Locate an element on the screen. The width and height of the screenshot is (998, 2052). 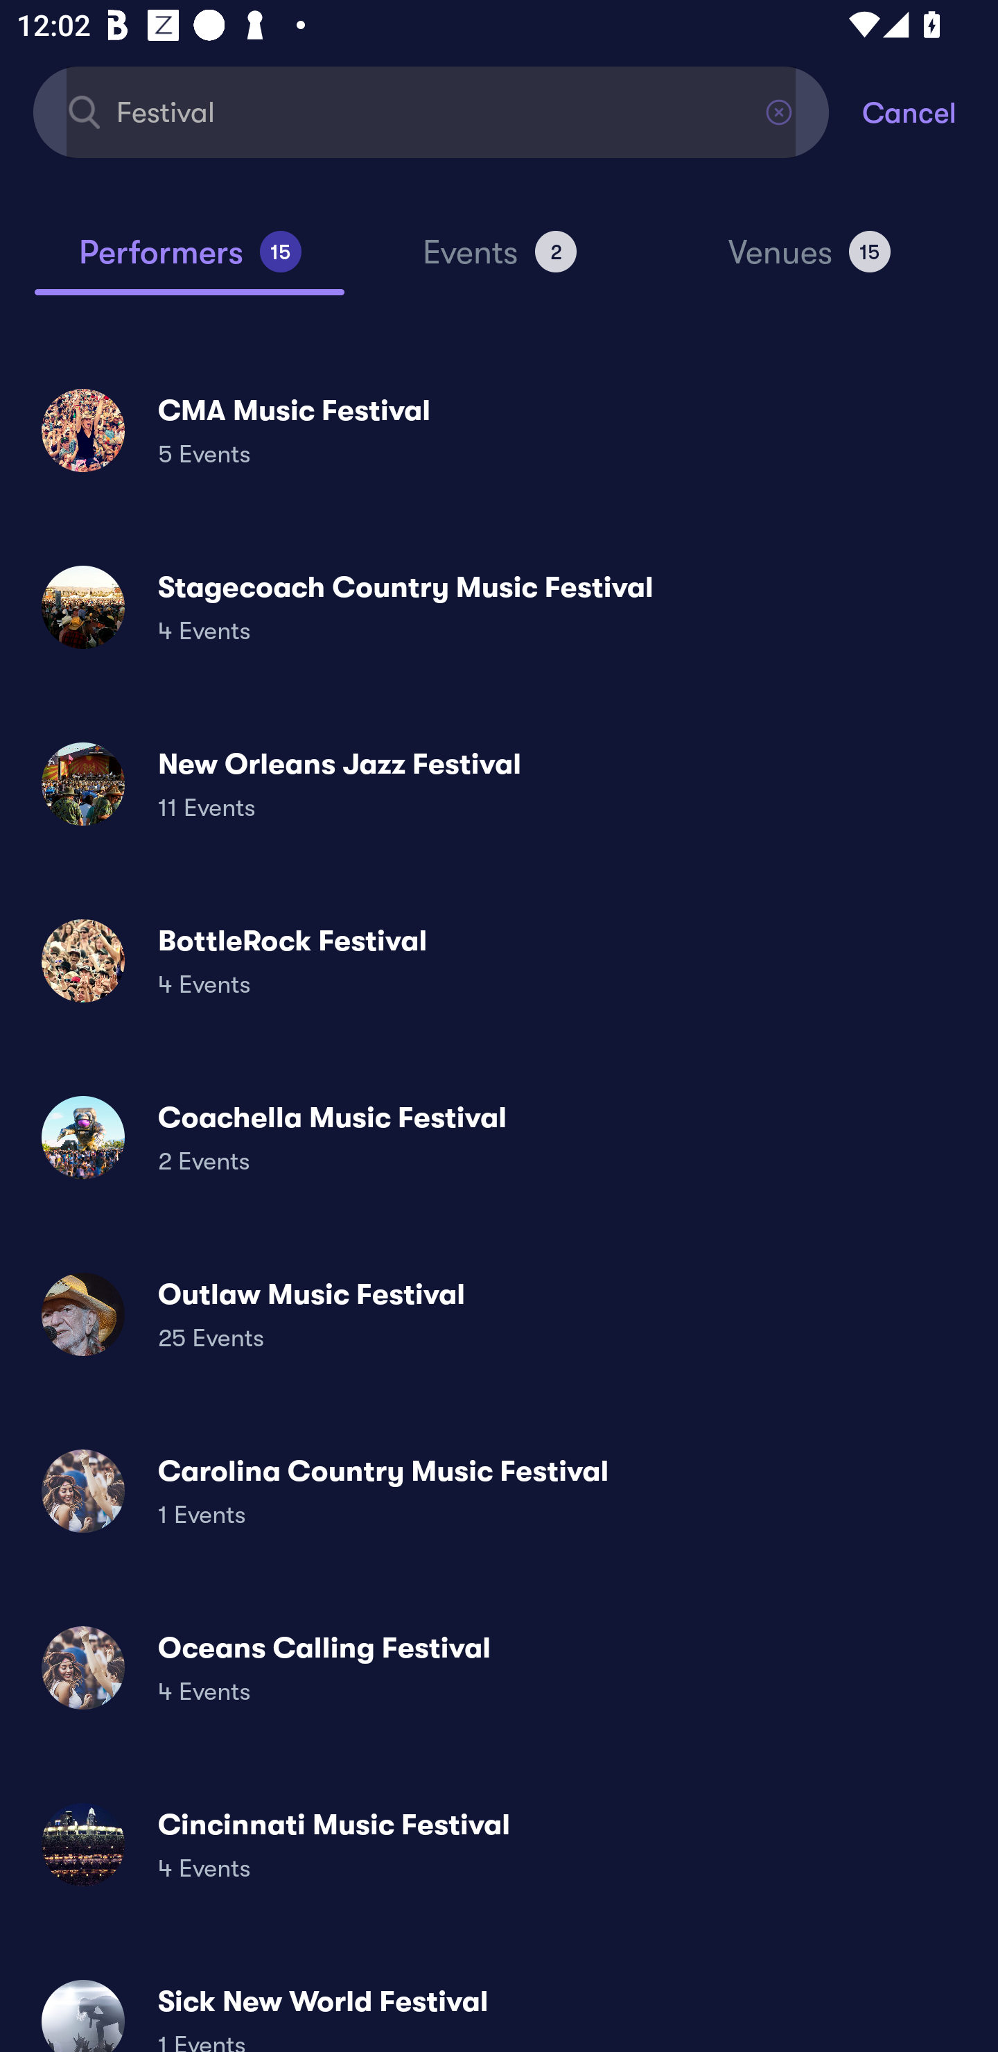
Festival Find is located at coordinates (431, 111).